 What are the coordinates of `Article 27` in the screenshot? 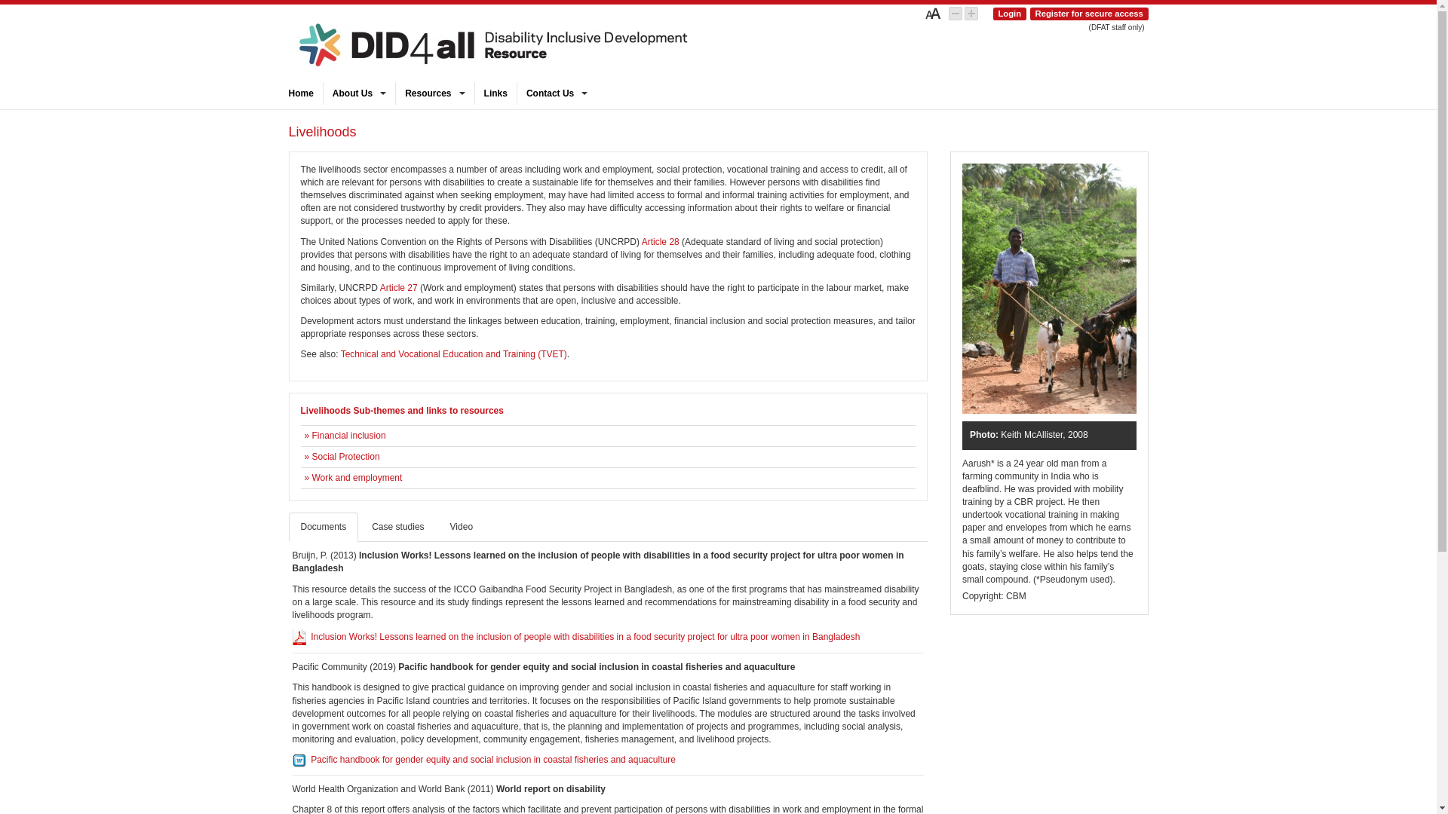 It's located at (399, 288).